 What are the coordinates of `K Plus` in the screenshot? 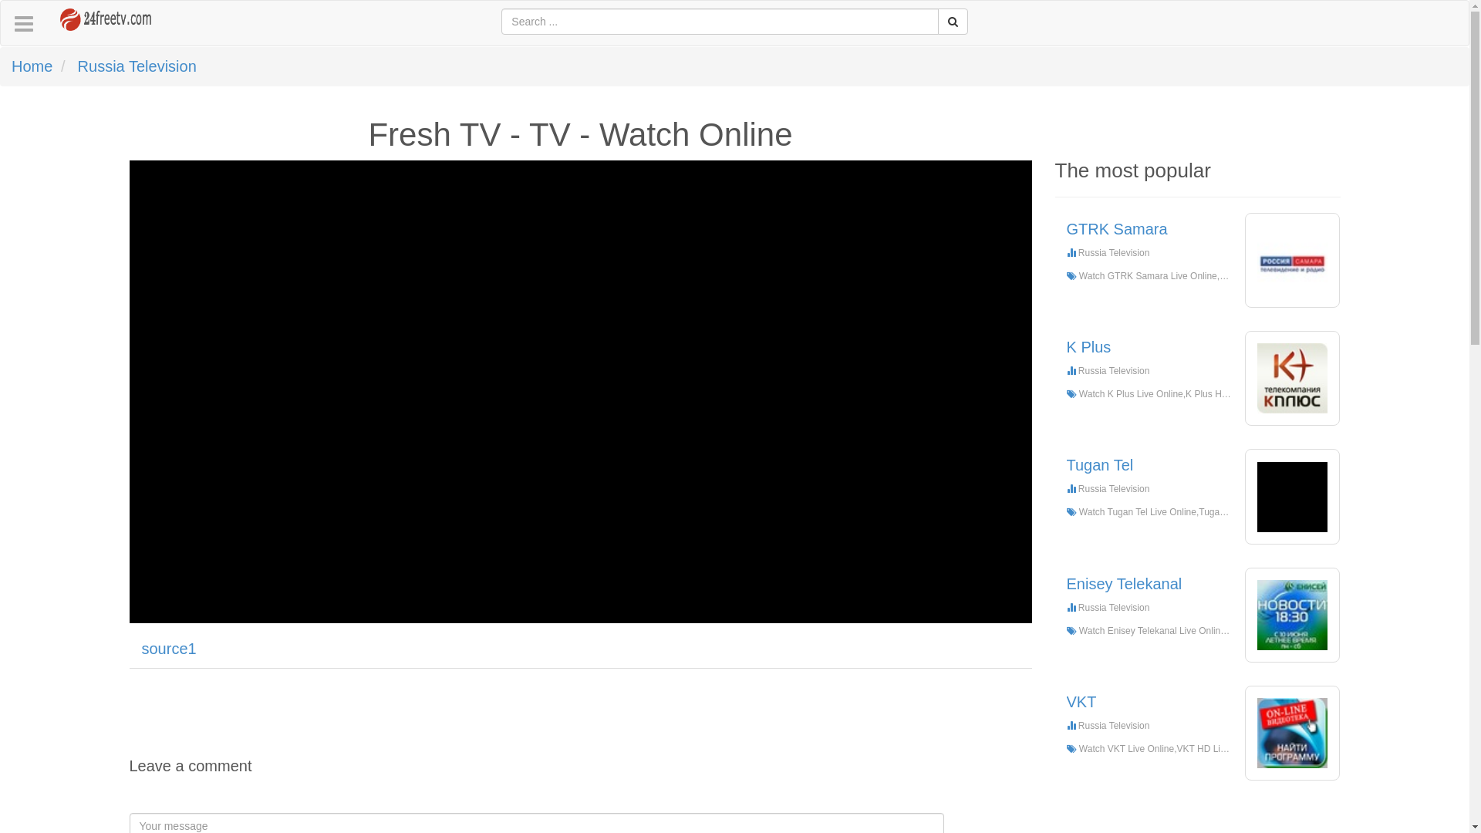 It's located at (1088, 347).